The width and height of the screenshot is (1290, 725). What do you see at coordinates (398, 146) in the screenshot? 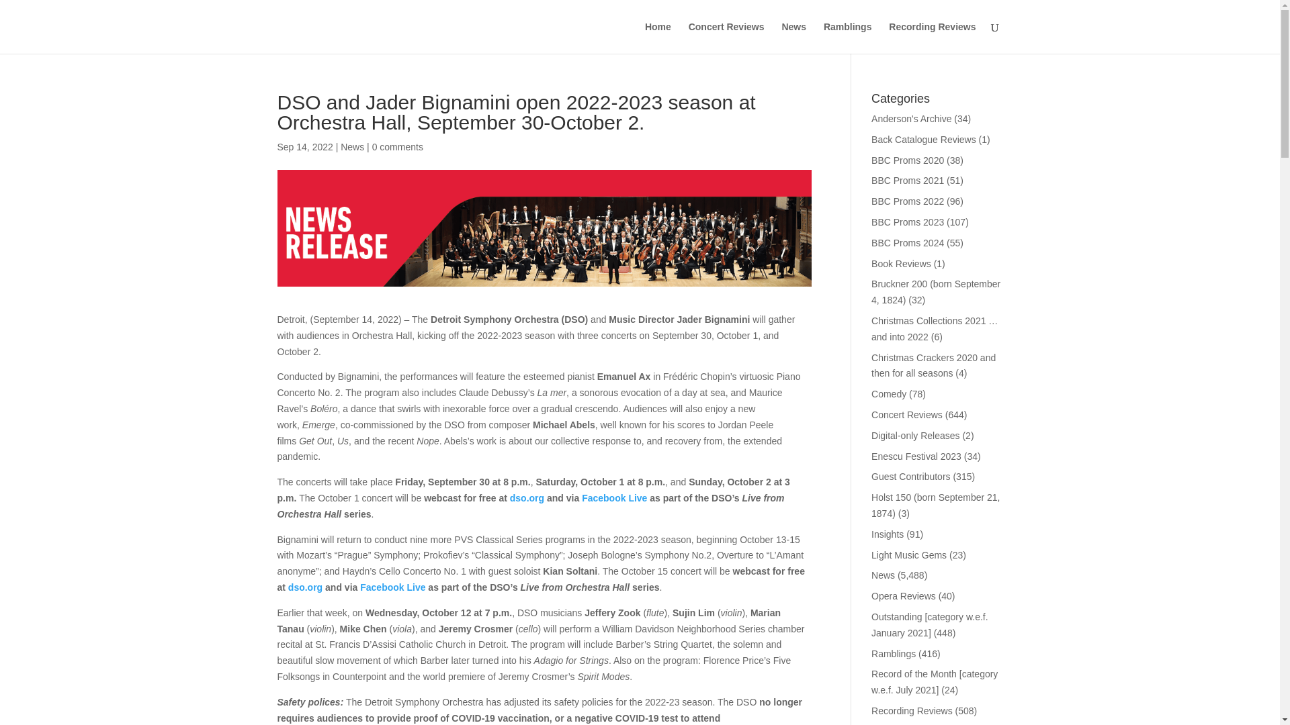
I see `0 comments` at bounding box center [398, 146].